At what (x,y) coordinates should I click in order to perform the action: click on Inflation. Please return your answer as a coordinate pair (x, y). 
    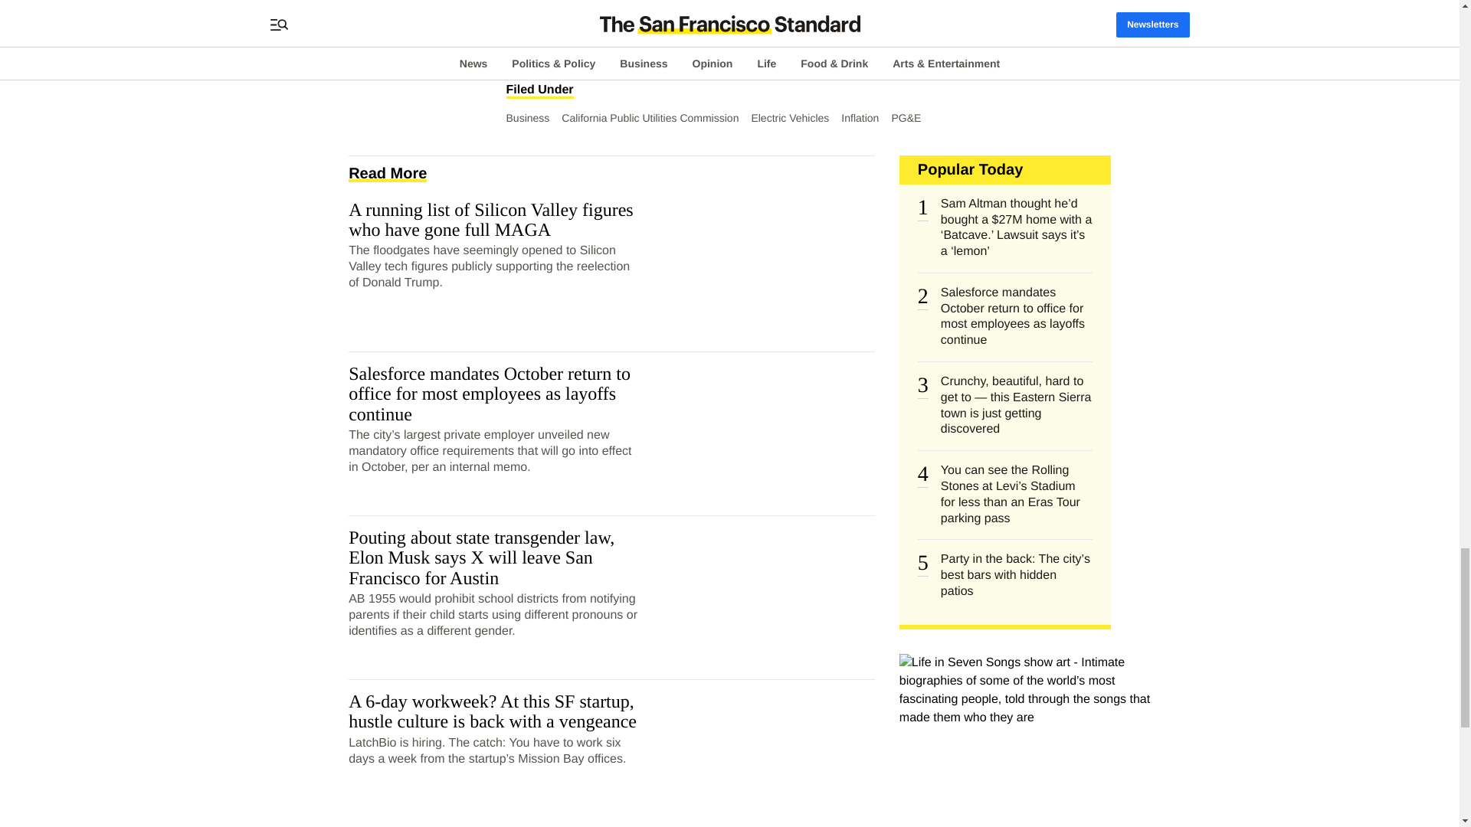
    Looking at the image, I should click on (860, 118).